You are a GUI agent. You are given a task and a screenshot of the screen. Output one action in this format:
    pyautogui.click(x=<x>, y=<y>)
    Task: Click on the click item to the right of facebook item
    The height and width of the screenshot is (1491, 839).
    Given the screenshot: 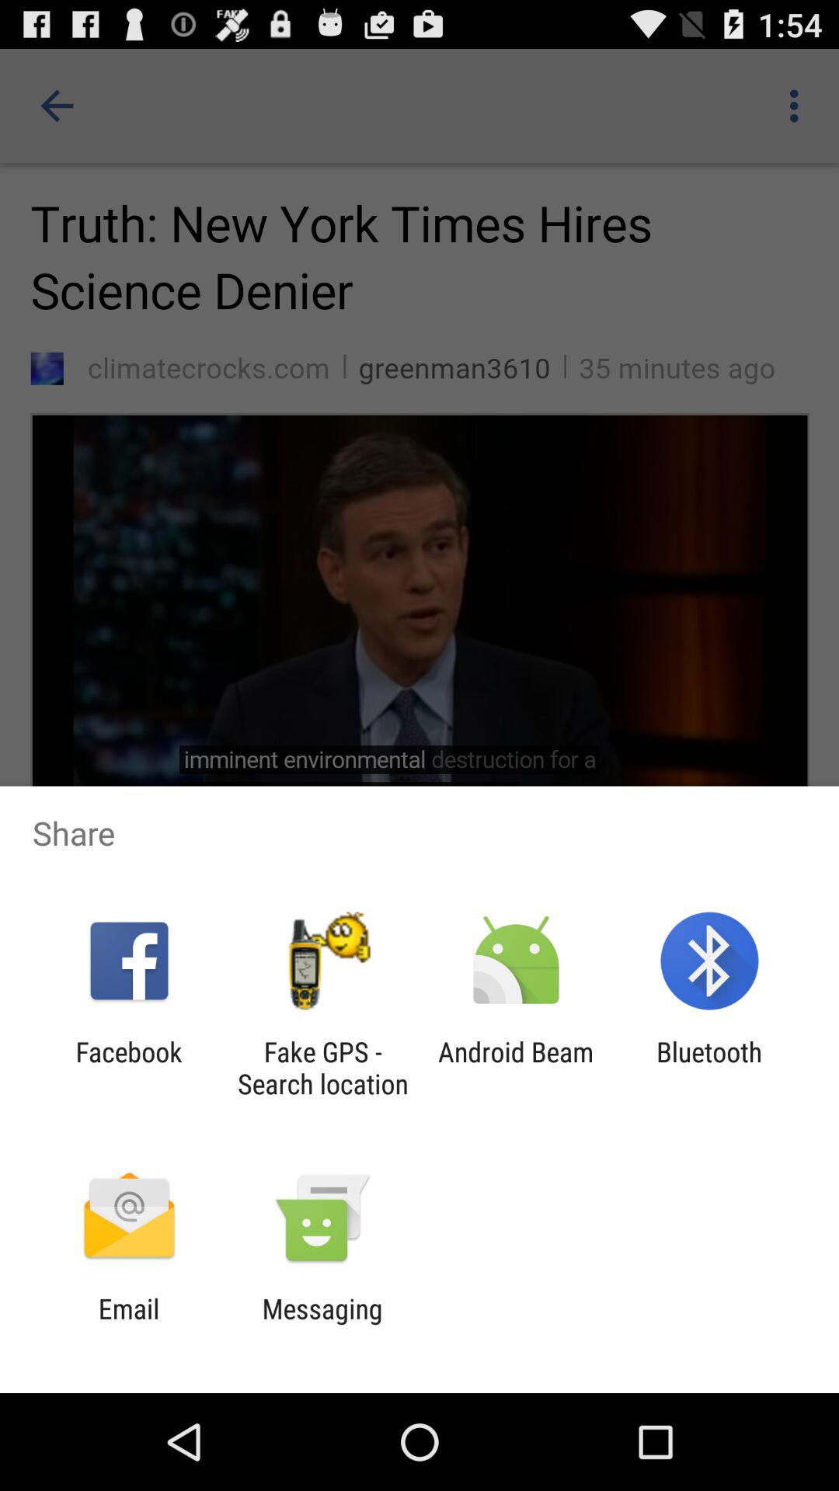 What is the action you would take?
    pyautogui.click(x=322, y=1068)
    